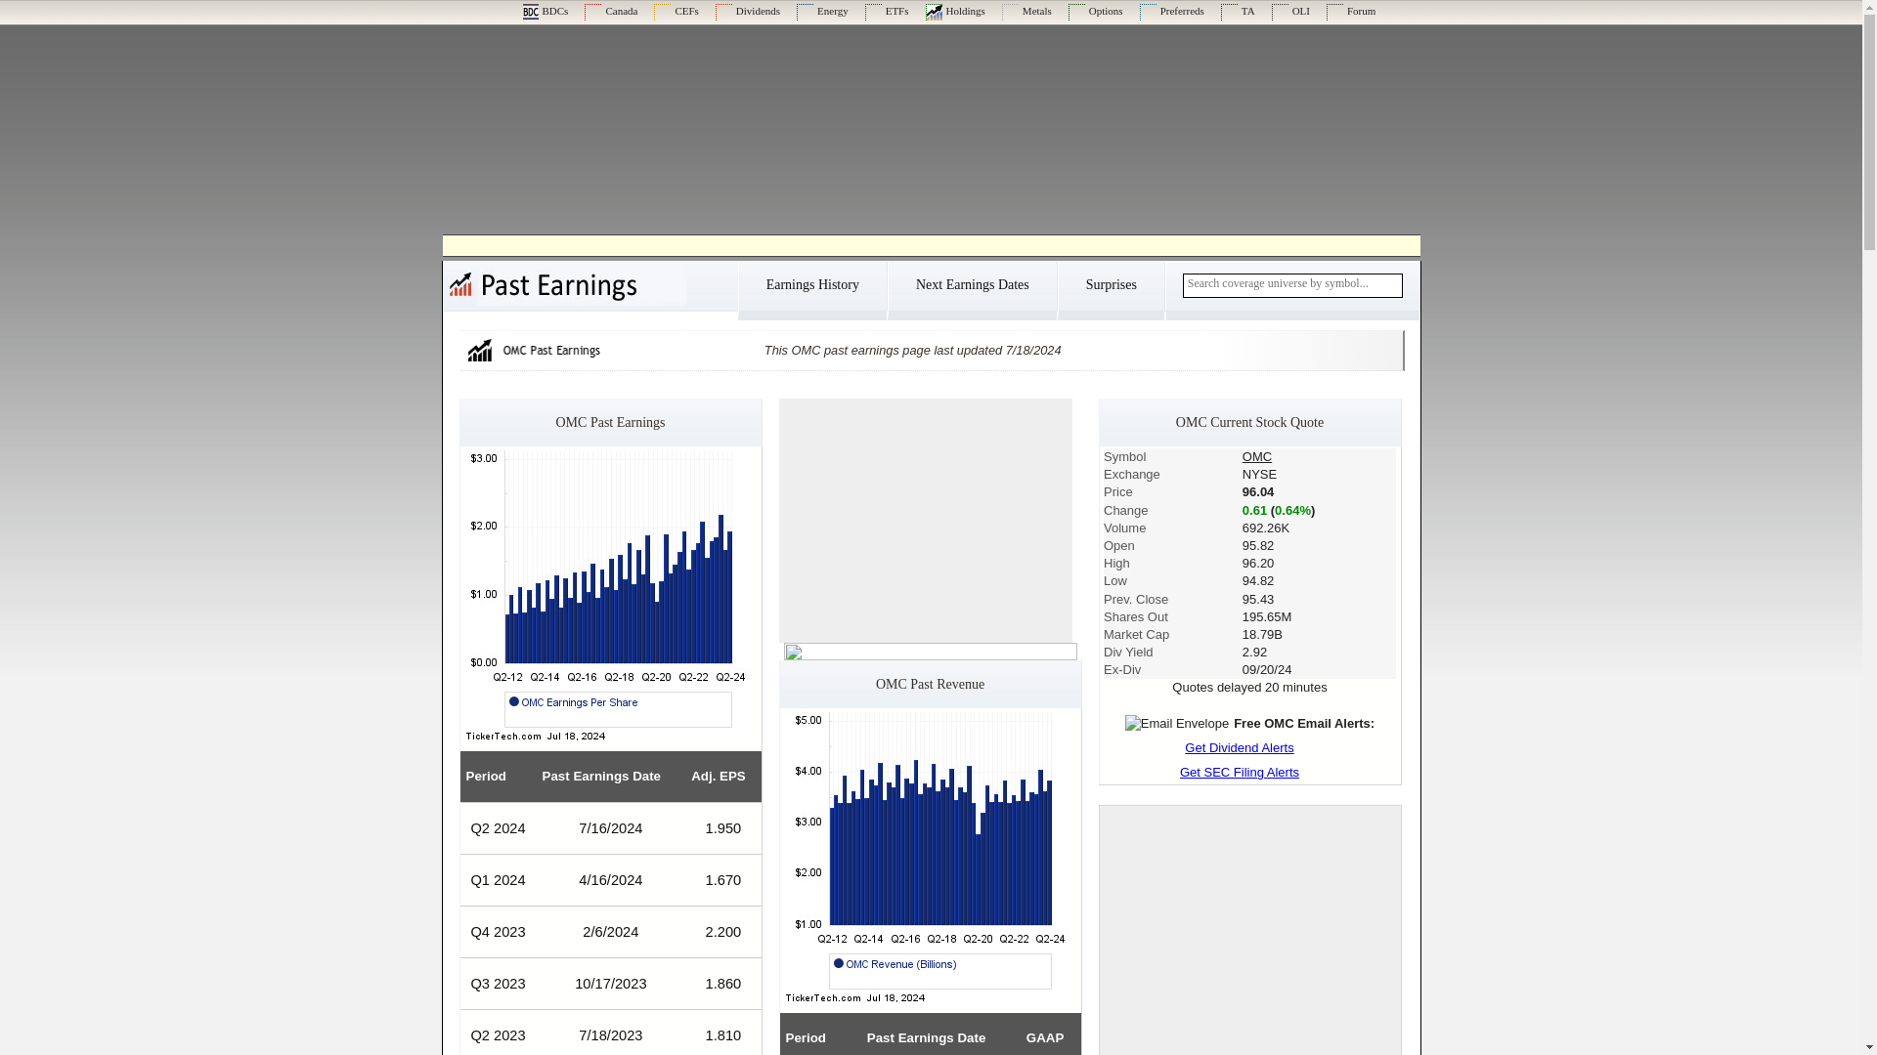 This screenshot has height=1055, width=1877. What do you see at coordinates (821, 11) in the screenshot?
I see `Energy` at bounding box center [821, 11].